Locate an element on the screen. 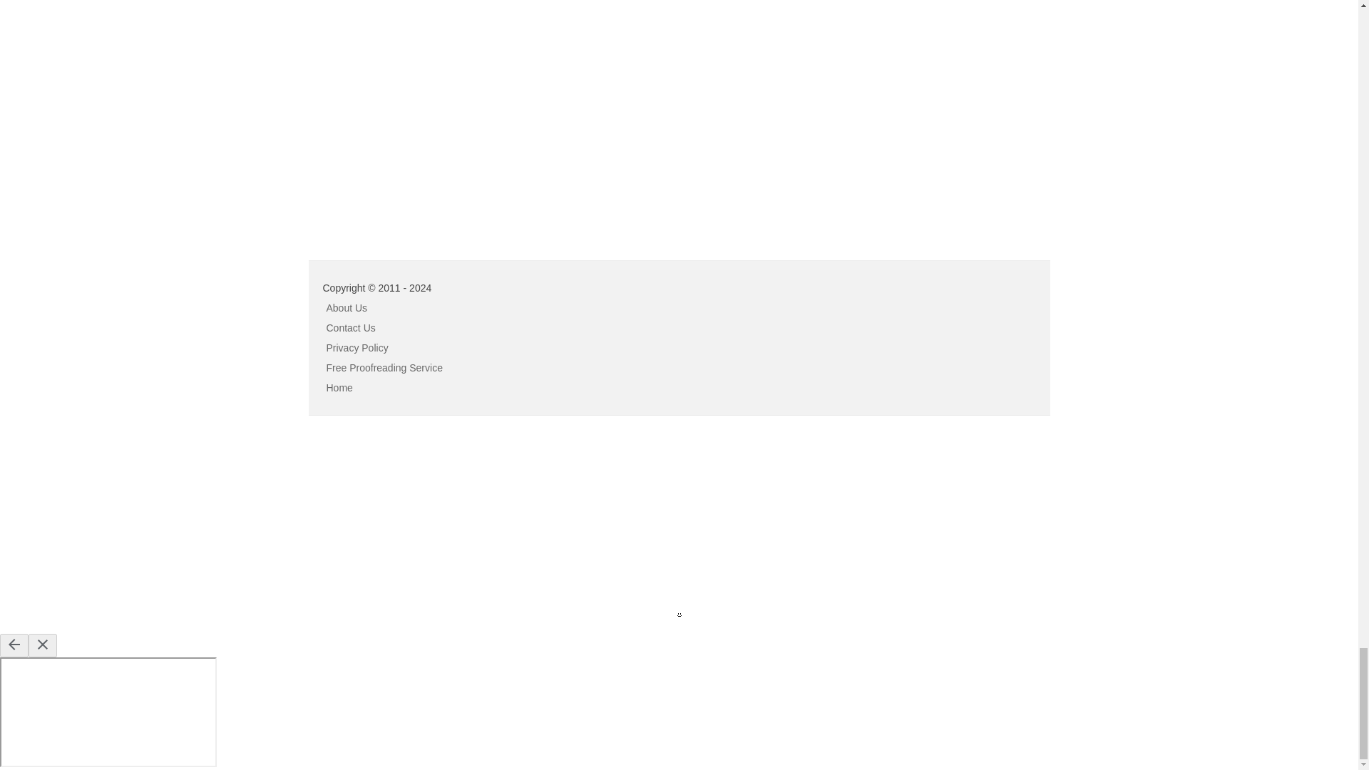  Free Proofreading Service is located at coordinates (384, 367).